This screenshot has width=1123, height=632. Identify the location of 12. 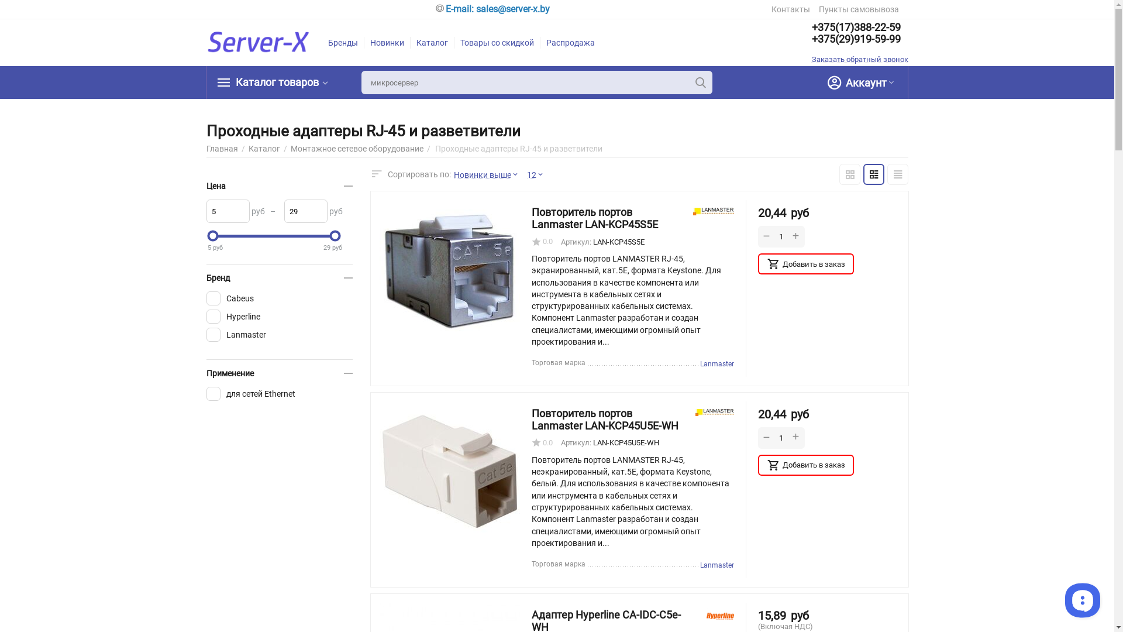
(538, 174).